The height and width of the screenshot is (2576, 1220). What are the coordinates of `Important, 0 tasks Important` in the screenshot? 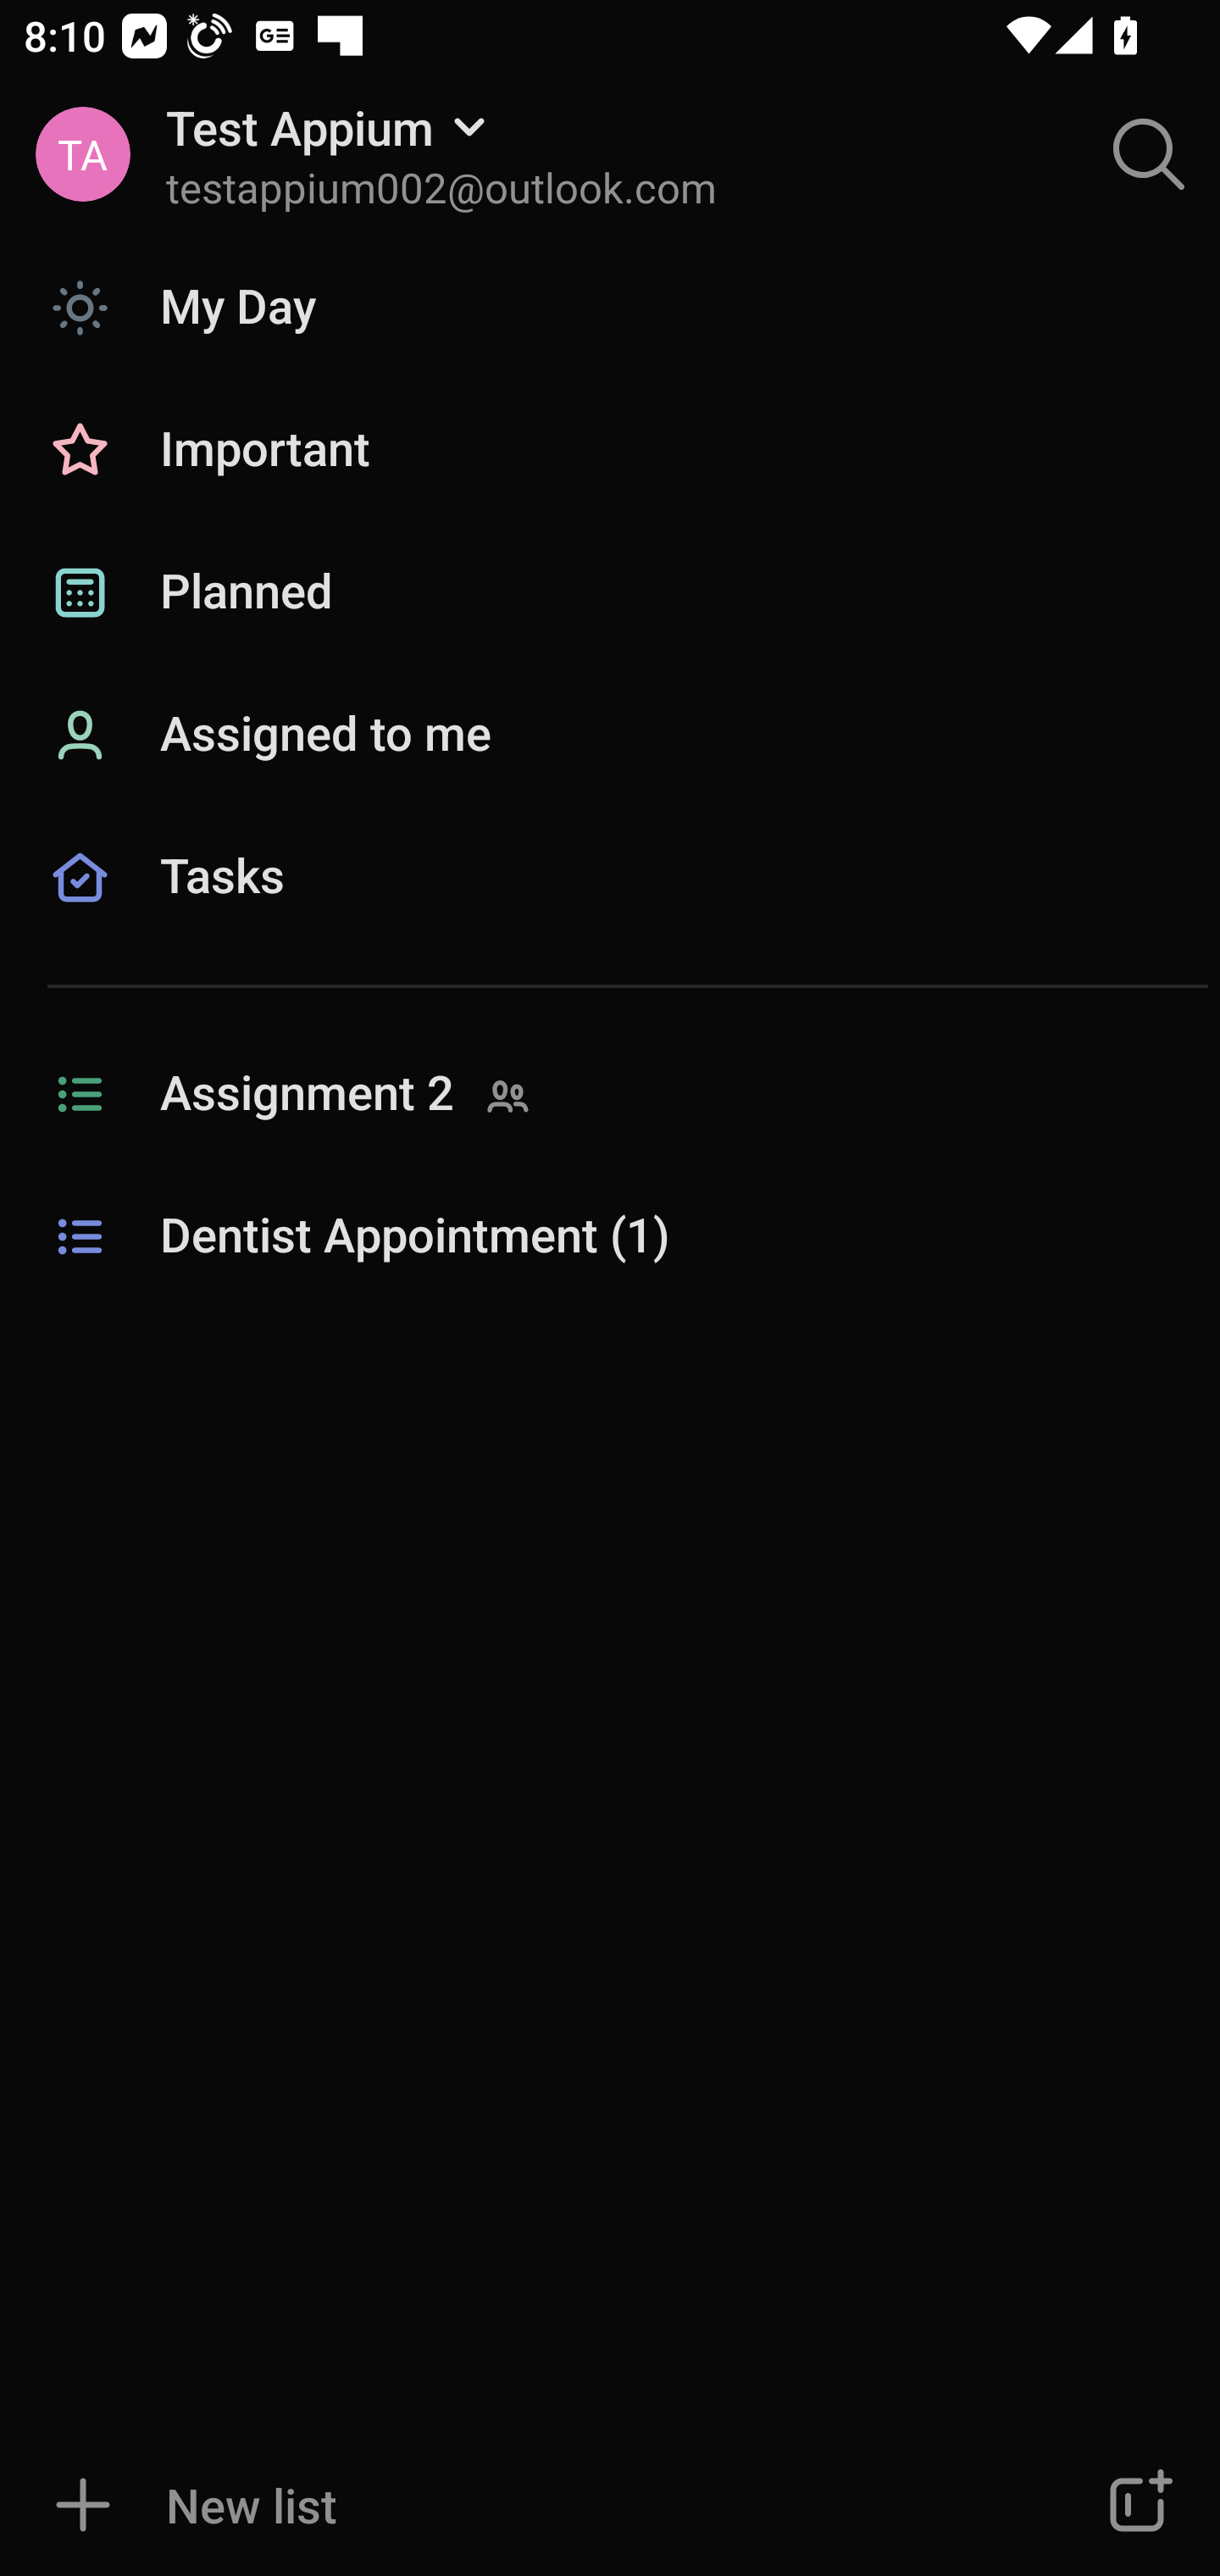 It's located at (610, 451).